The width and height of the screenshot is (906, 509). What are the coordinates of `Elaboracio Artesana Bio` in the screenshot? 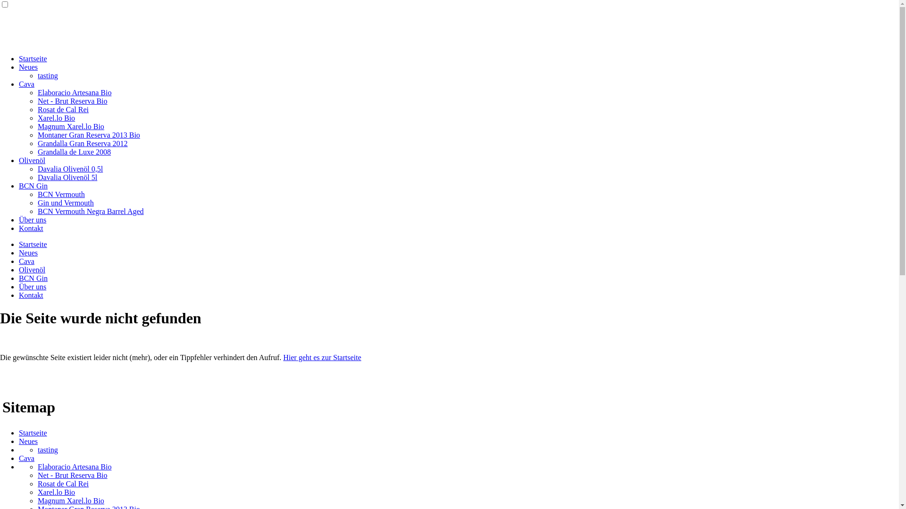 It's located at (75, 467).